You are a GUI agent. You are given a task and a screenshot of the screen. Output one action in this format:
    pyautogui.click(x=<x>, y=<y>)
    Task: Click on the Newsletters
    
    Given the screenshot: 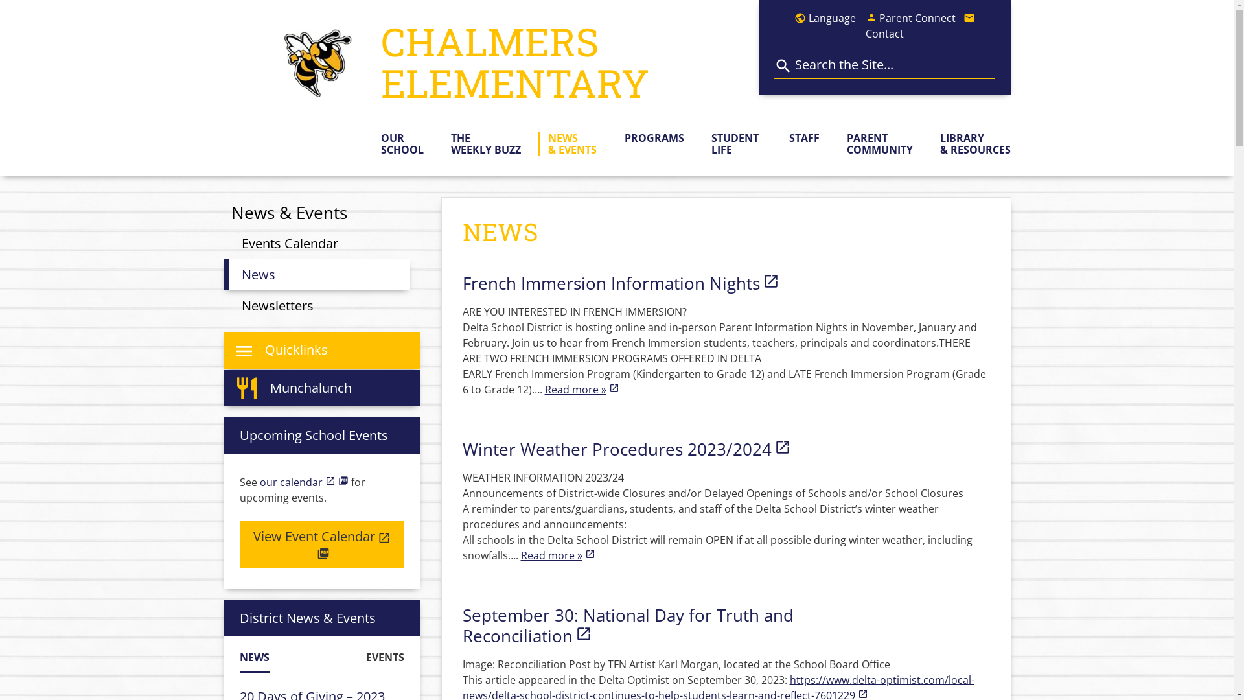 What is the action you would take?
    pyautogui.click(x=277, y=306)
    